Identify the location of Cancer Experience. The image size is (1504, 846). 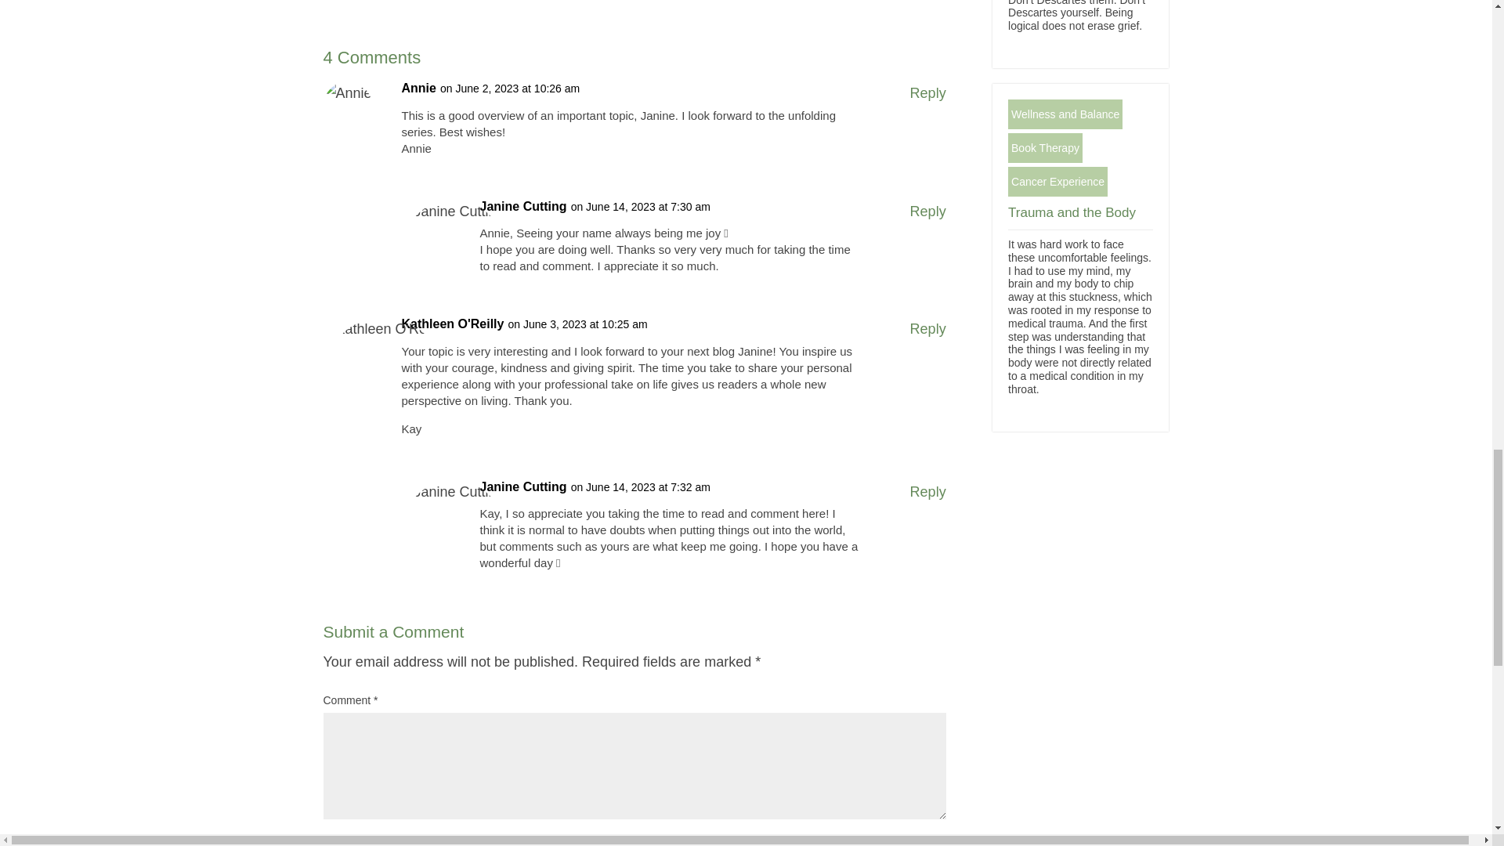
(1057, 181).